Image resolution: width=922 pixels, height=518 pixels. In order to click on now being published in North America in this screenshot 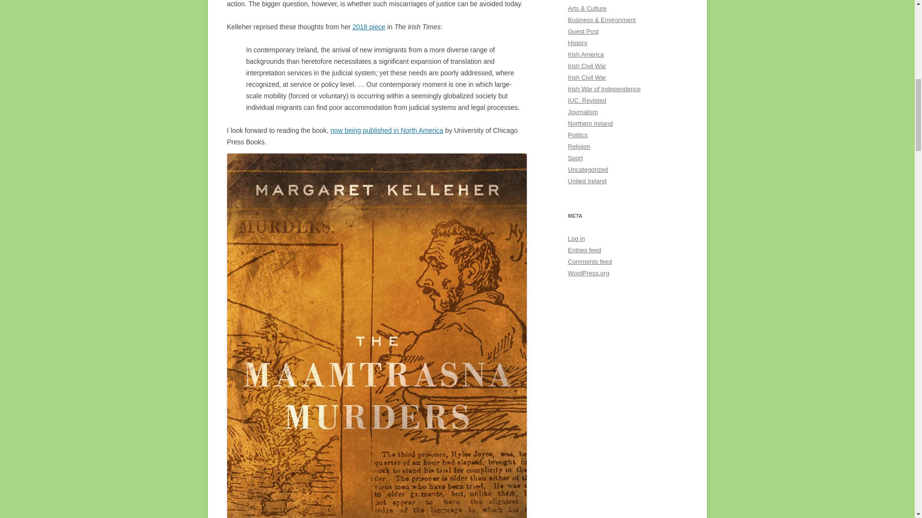, I will do `click(387, 130)`.